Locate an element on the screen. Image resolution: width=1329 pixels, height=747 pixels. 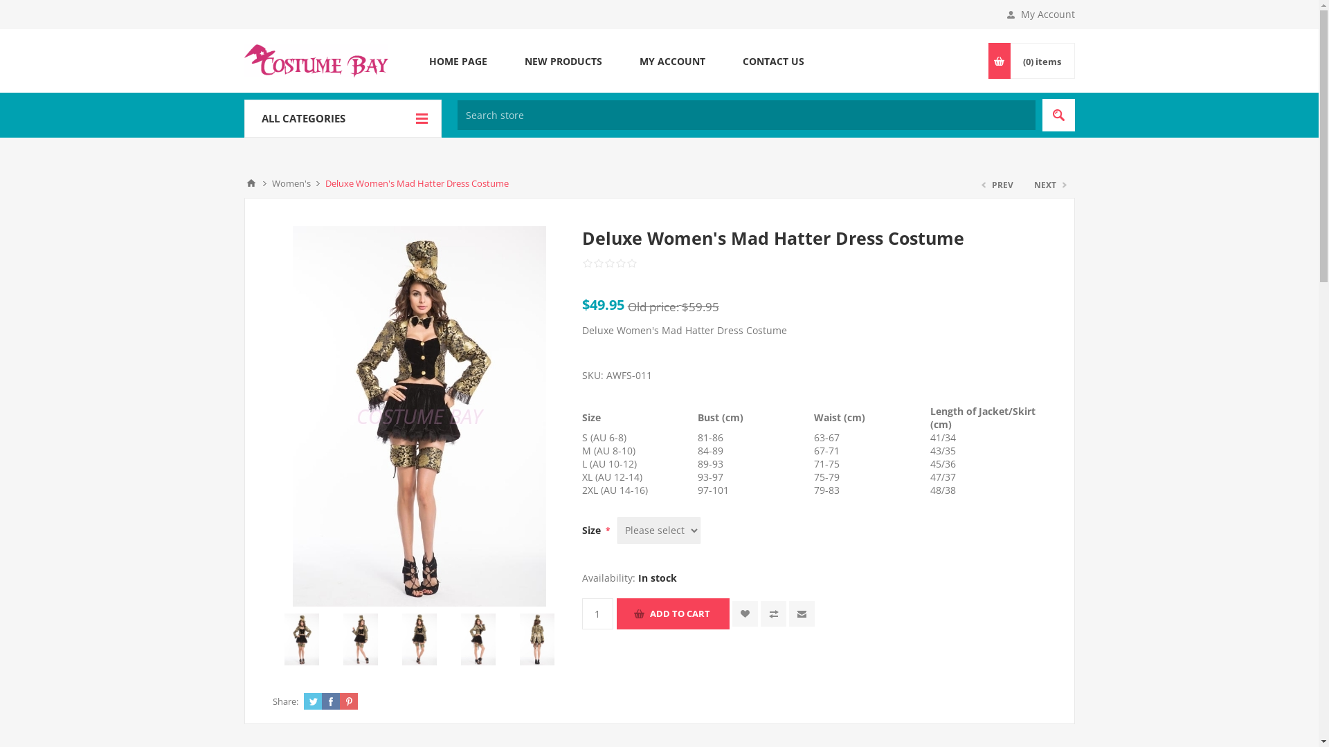
PREV is located at coordinates (998, 185).